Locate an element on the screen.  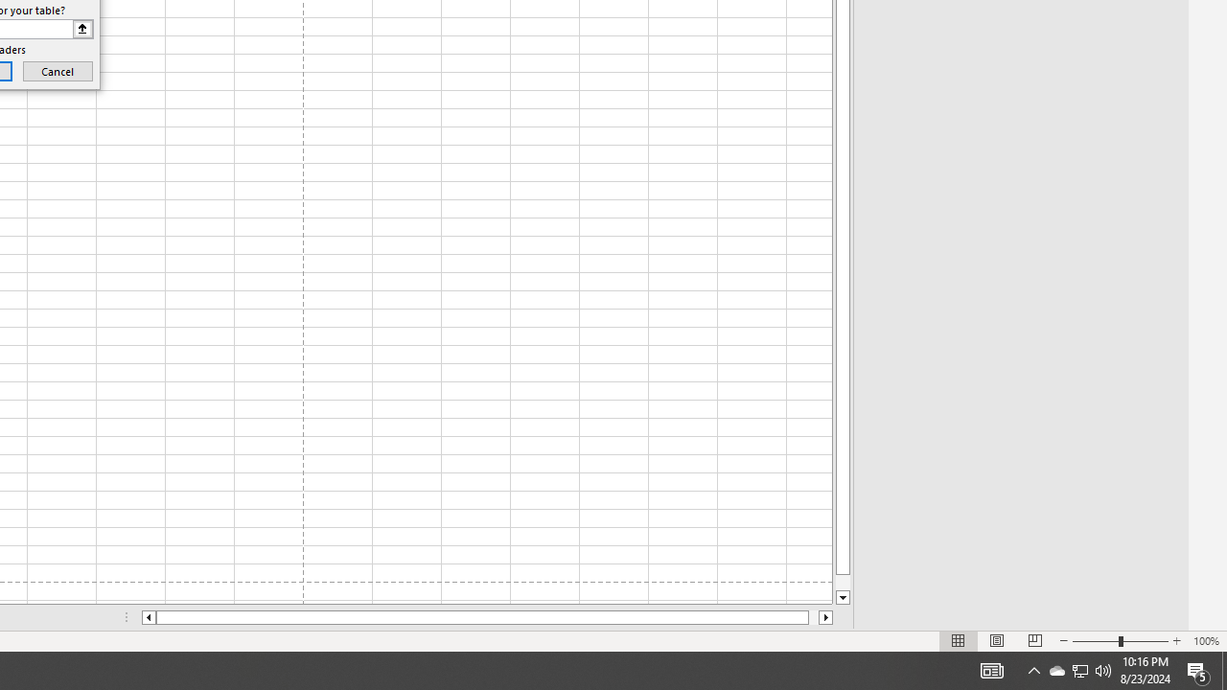
Zoom is located at coordinates (1120, 640).